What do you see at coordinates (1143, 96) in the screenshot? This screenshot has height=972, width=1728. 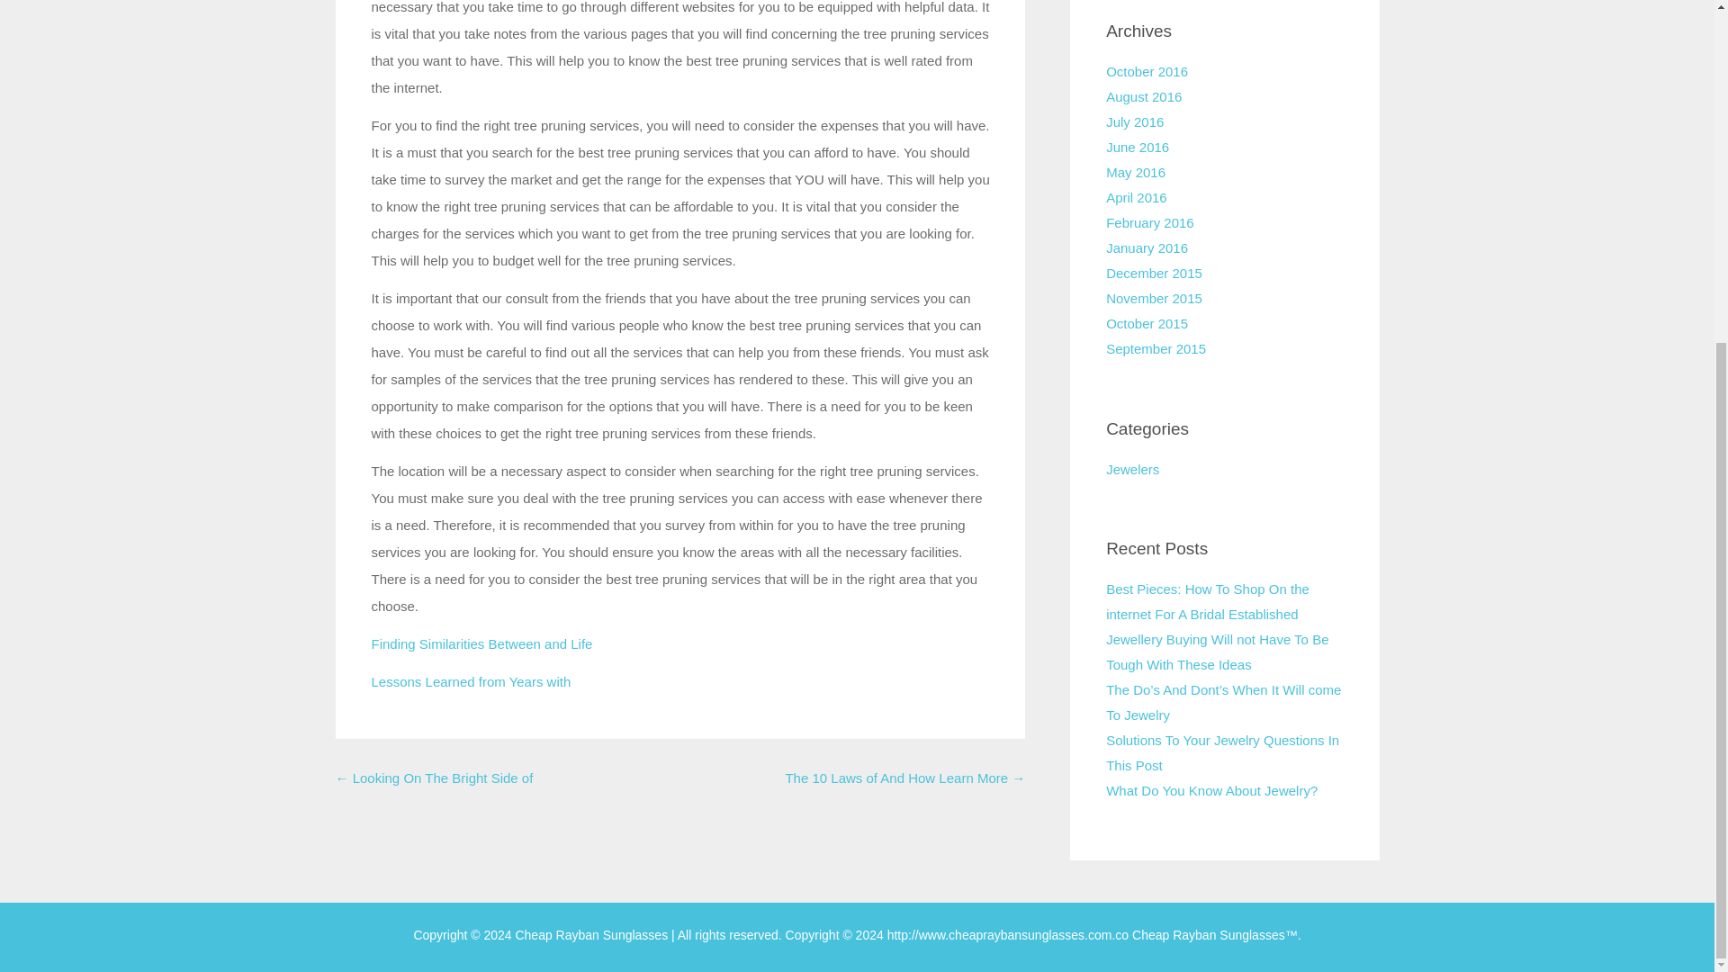 I see `August 2016` at bounding box center [1143, 96].